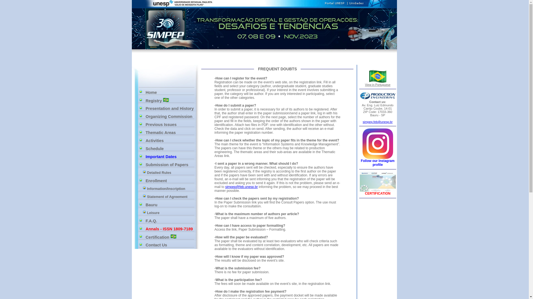 The height and width of the screenshot is (299, 533). Describe the element at coordinates (170, 164) in the screenshot. I see `Submission of Papers` at that location.